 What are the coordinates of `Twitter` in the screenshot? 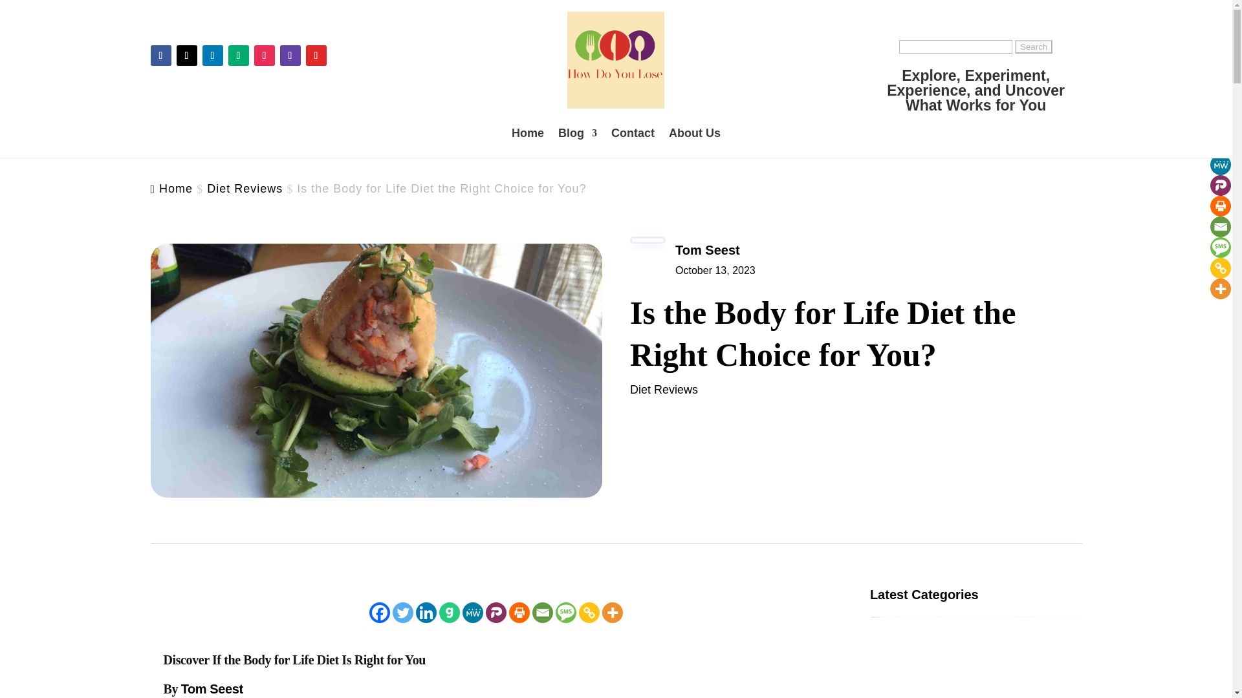 It's located at (402, 613).